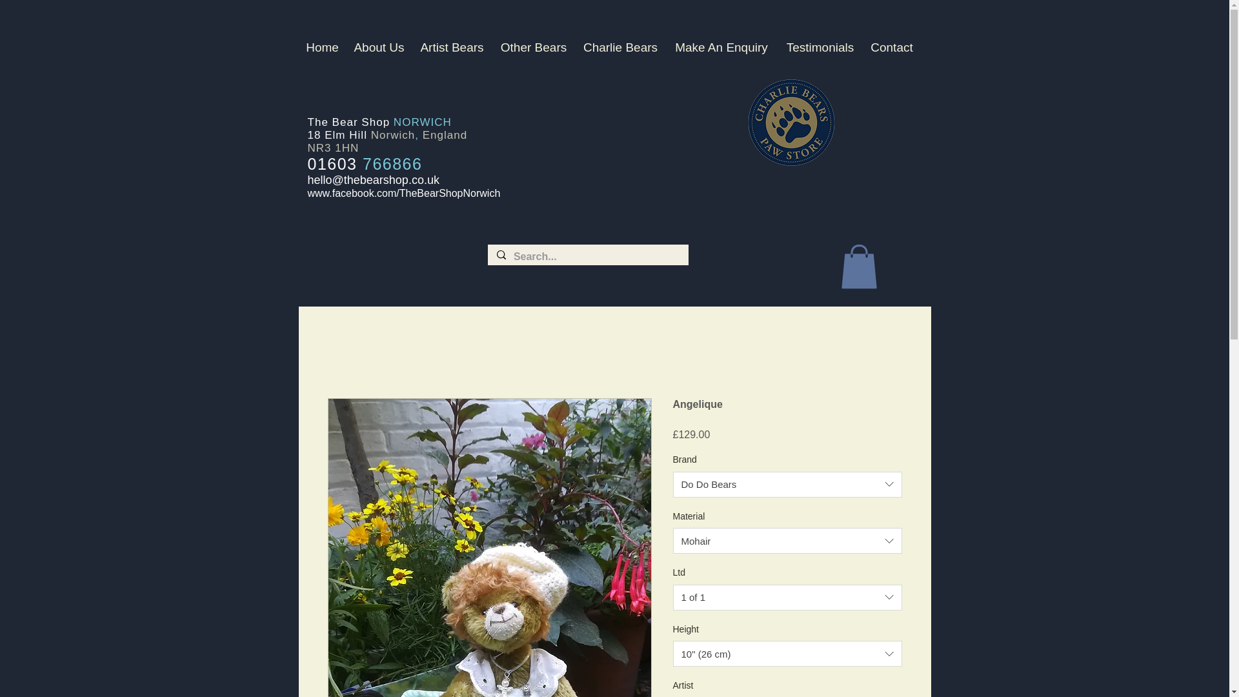  What do you see at coordinates (820, 48) in the screenshot?
I see `Testimonials` at bounding box center [820, 48].